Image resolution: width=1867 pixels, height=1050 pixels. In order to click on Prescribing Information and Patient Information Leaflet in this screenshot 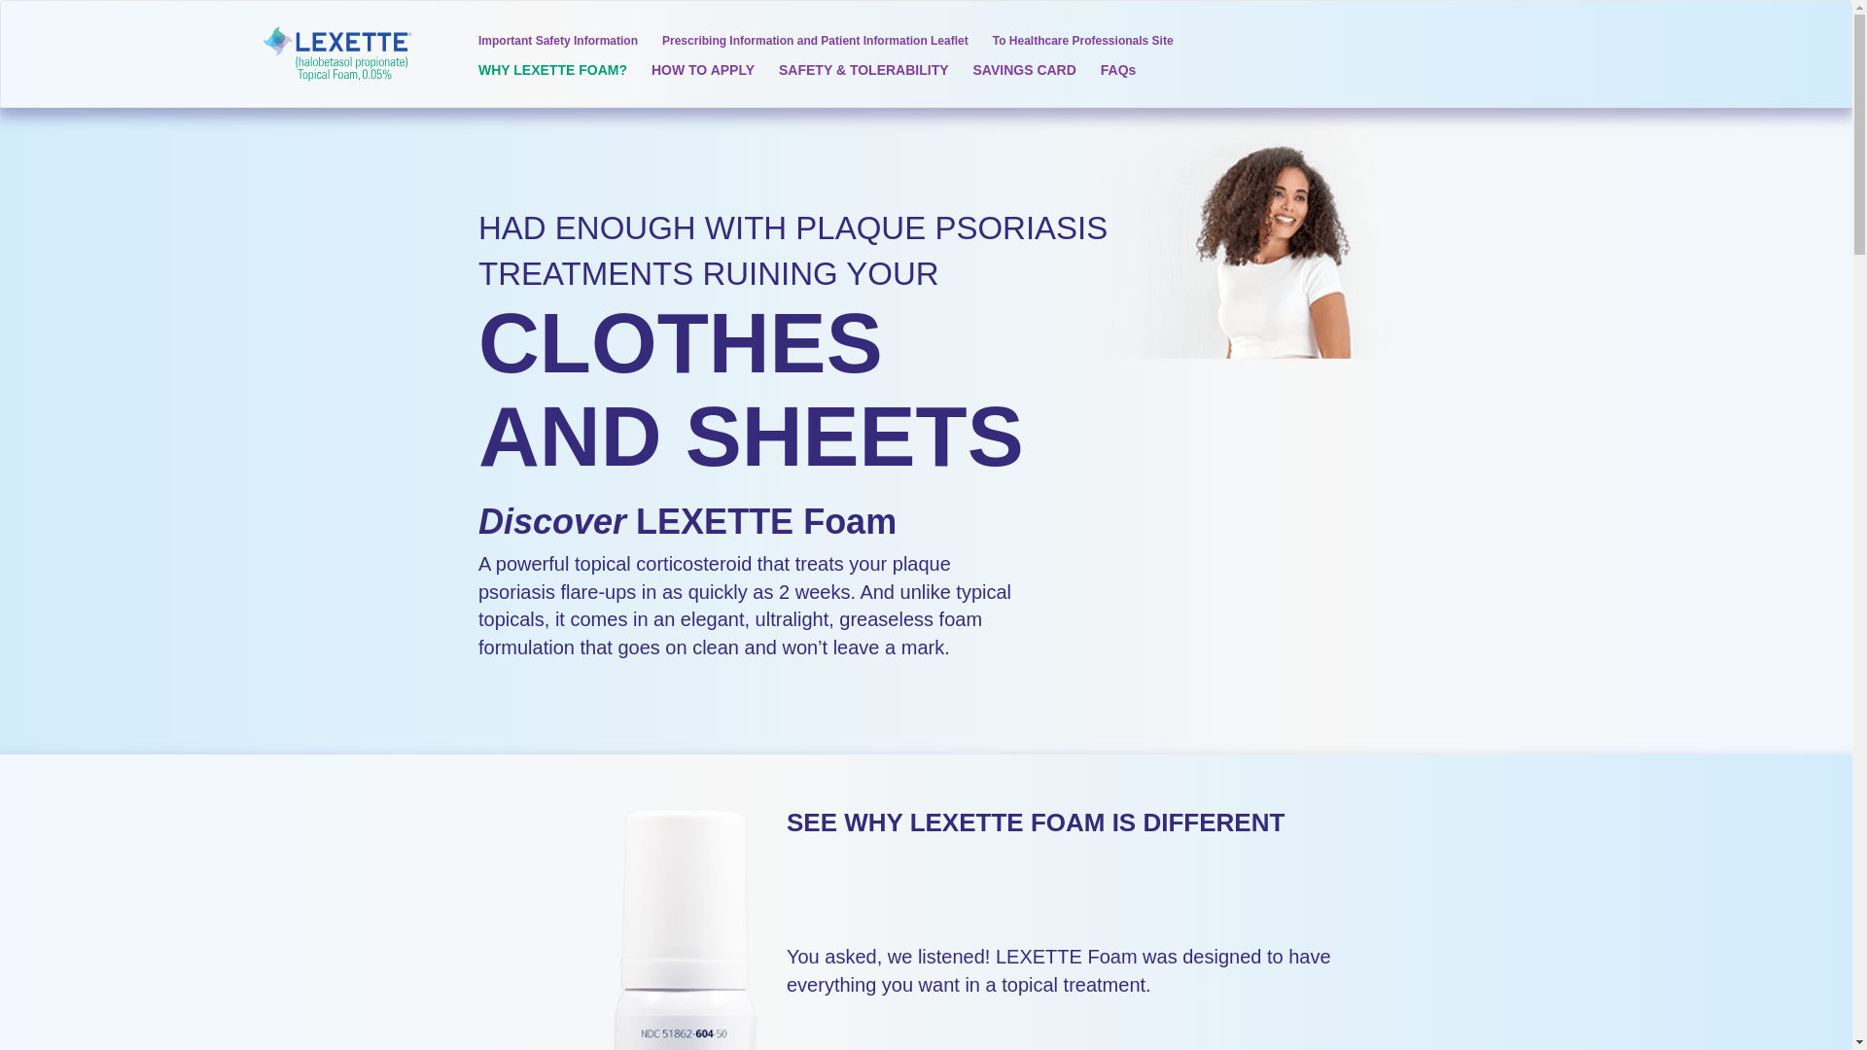, I will do `click(815, 38)`.